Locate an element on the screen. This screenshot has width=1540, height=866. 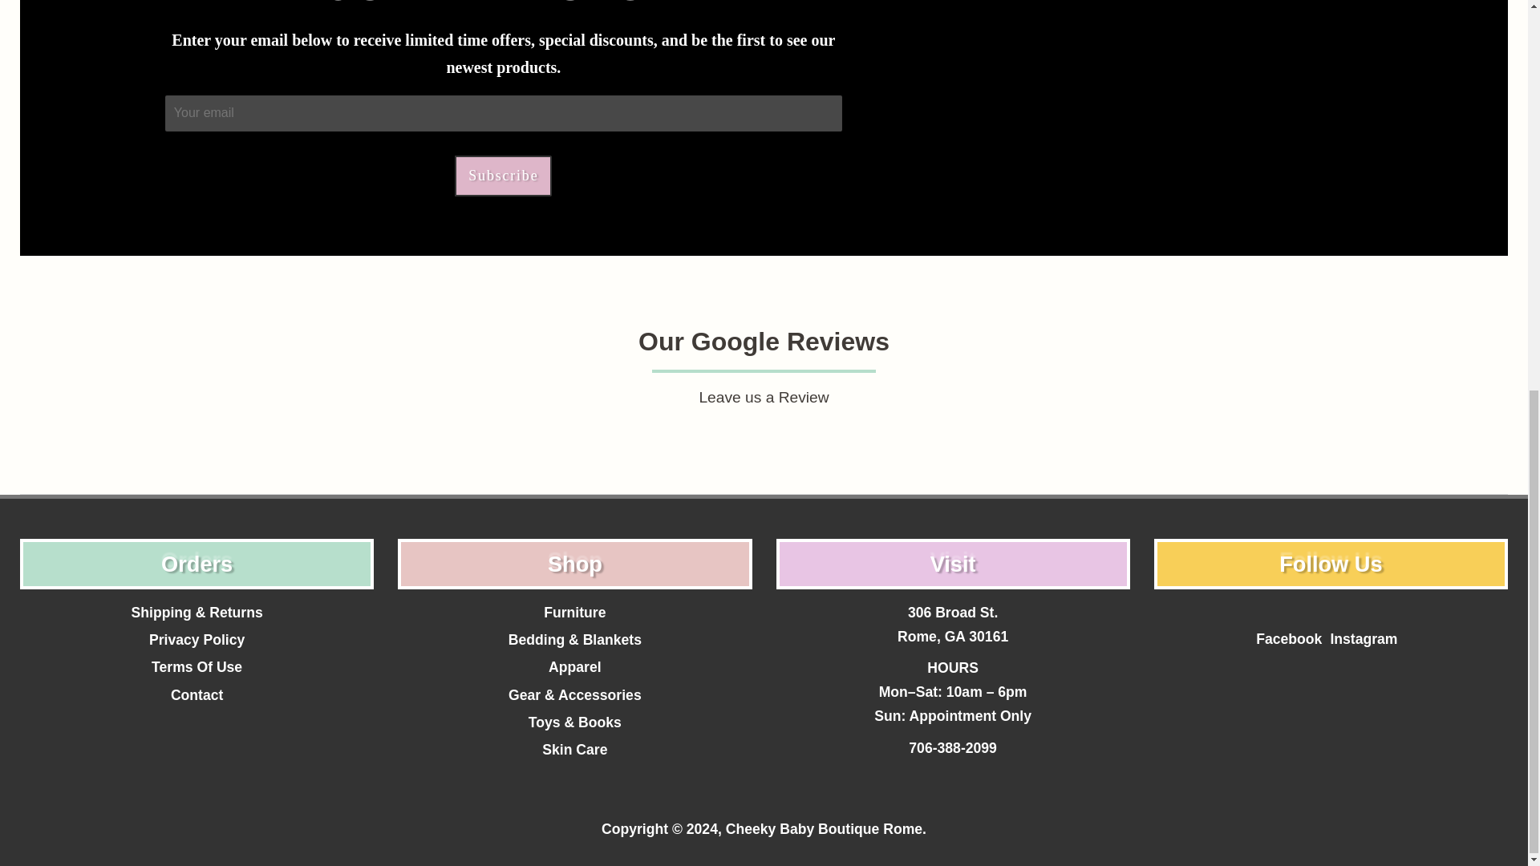
Cheeky Baby Boutique Rome on Facebook is located at coordinates (1288, 638).